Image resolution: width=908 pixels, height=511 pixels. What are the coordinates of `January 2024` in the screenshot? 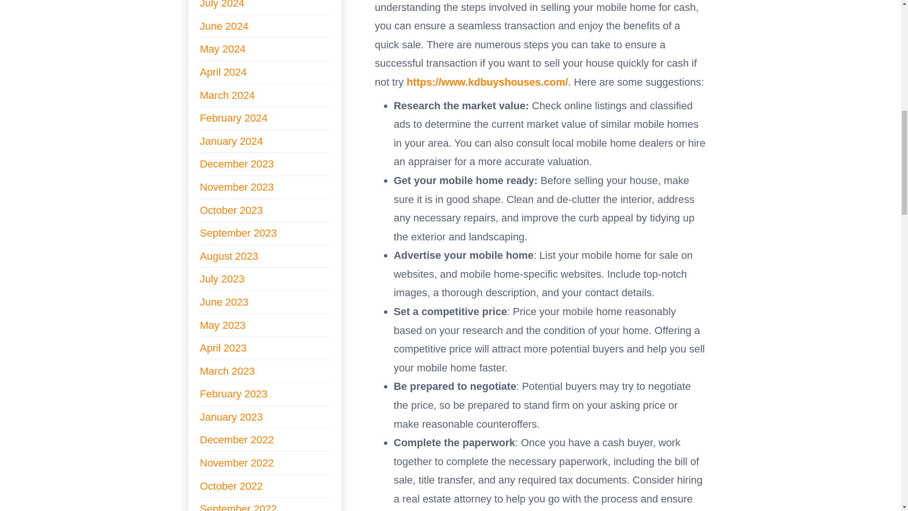 It's located at (231, 141).